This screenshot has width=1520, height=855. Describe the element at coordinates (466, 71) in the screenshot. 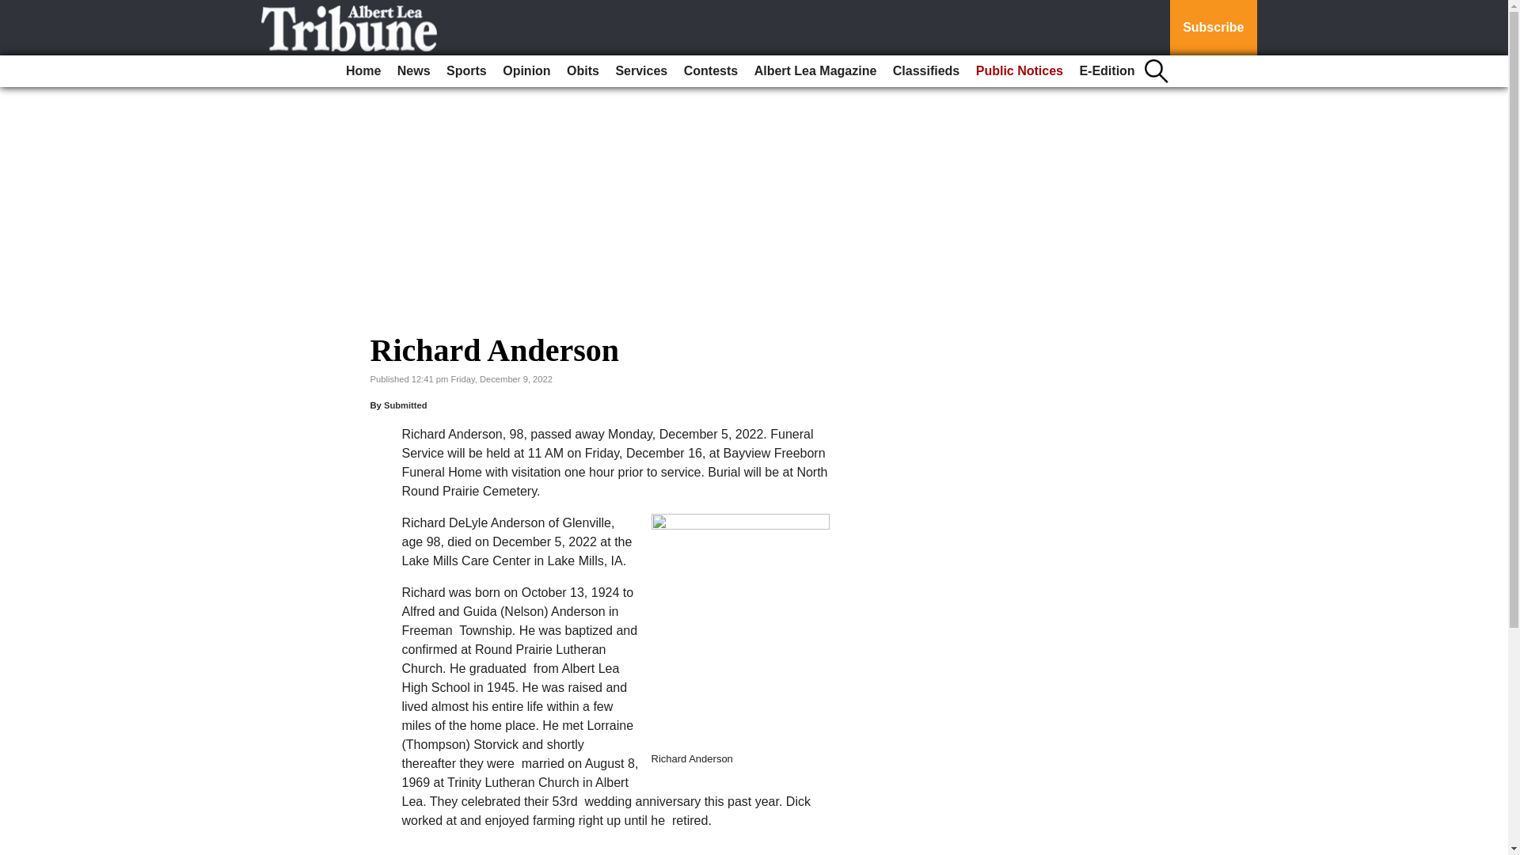

I see `Sports` at that location.